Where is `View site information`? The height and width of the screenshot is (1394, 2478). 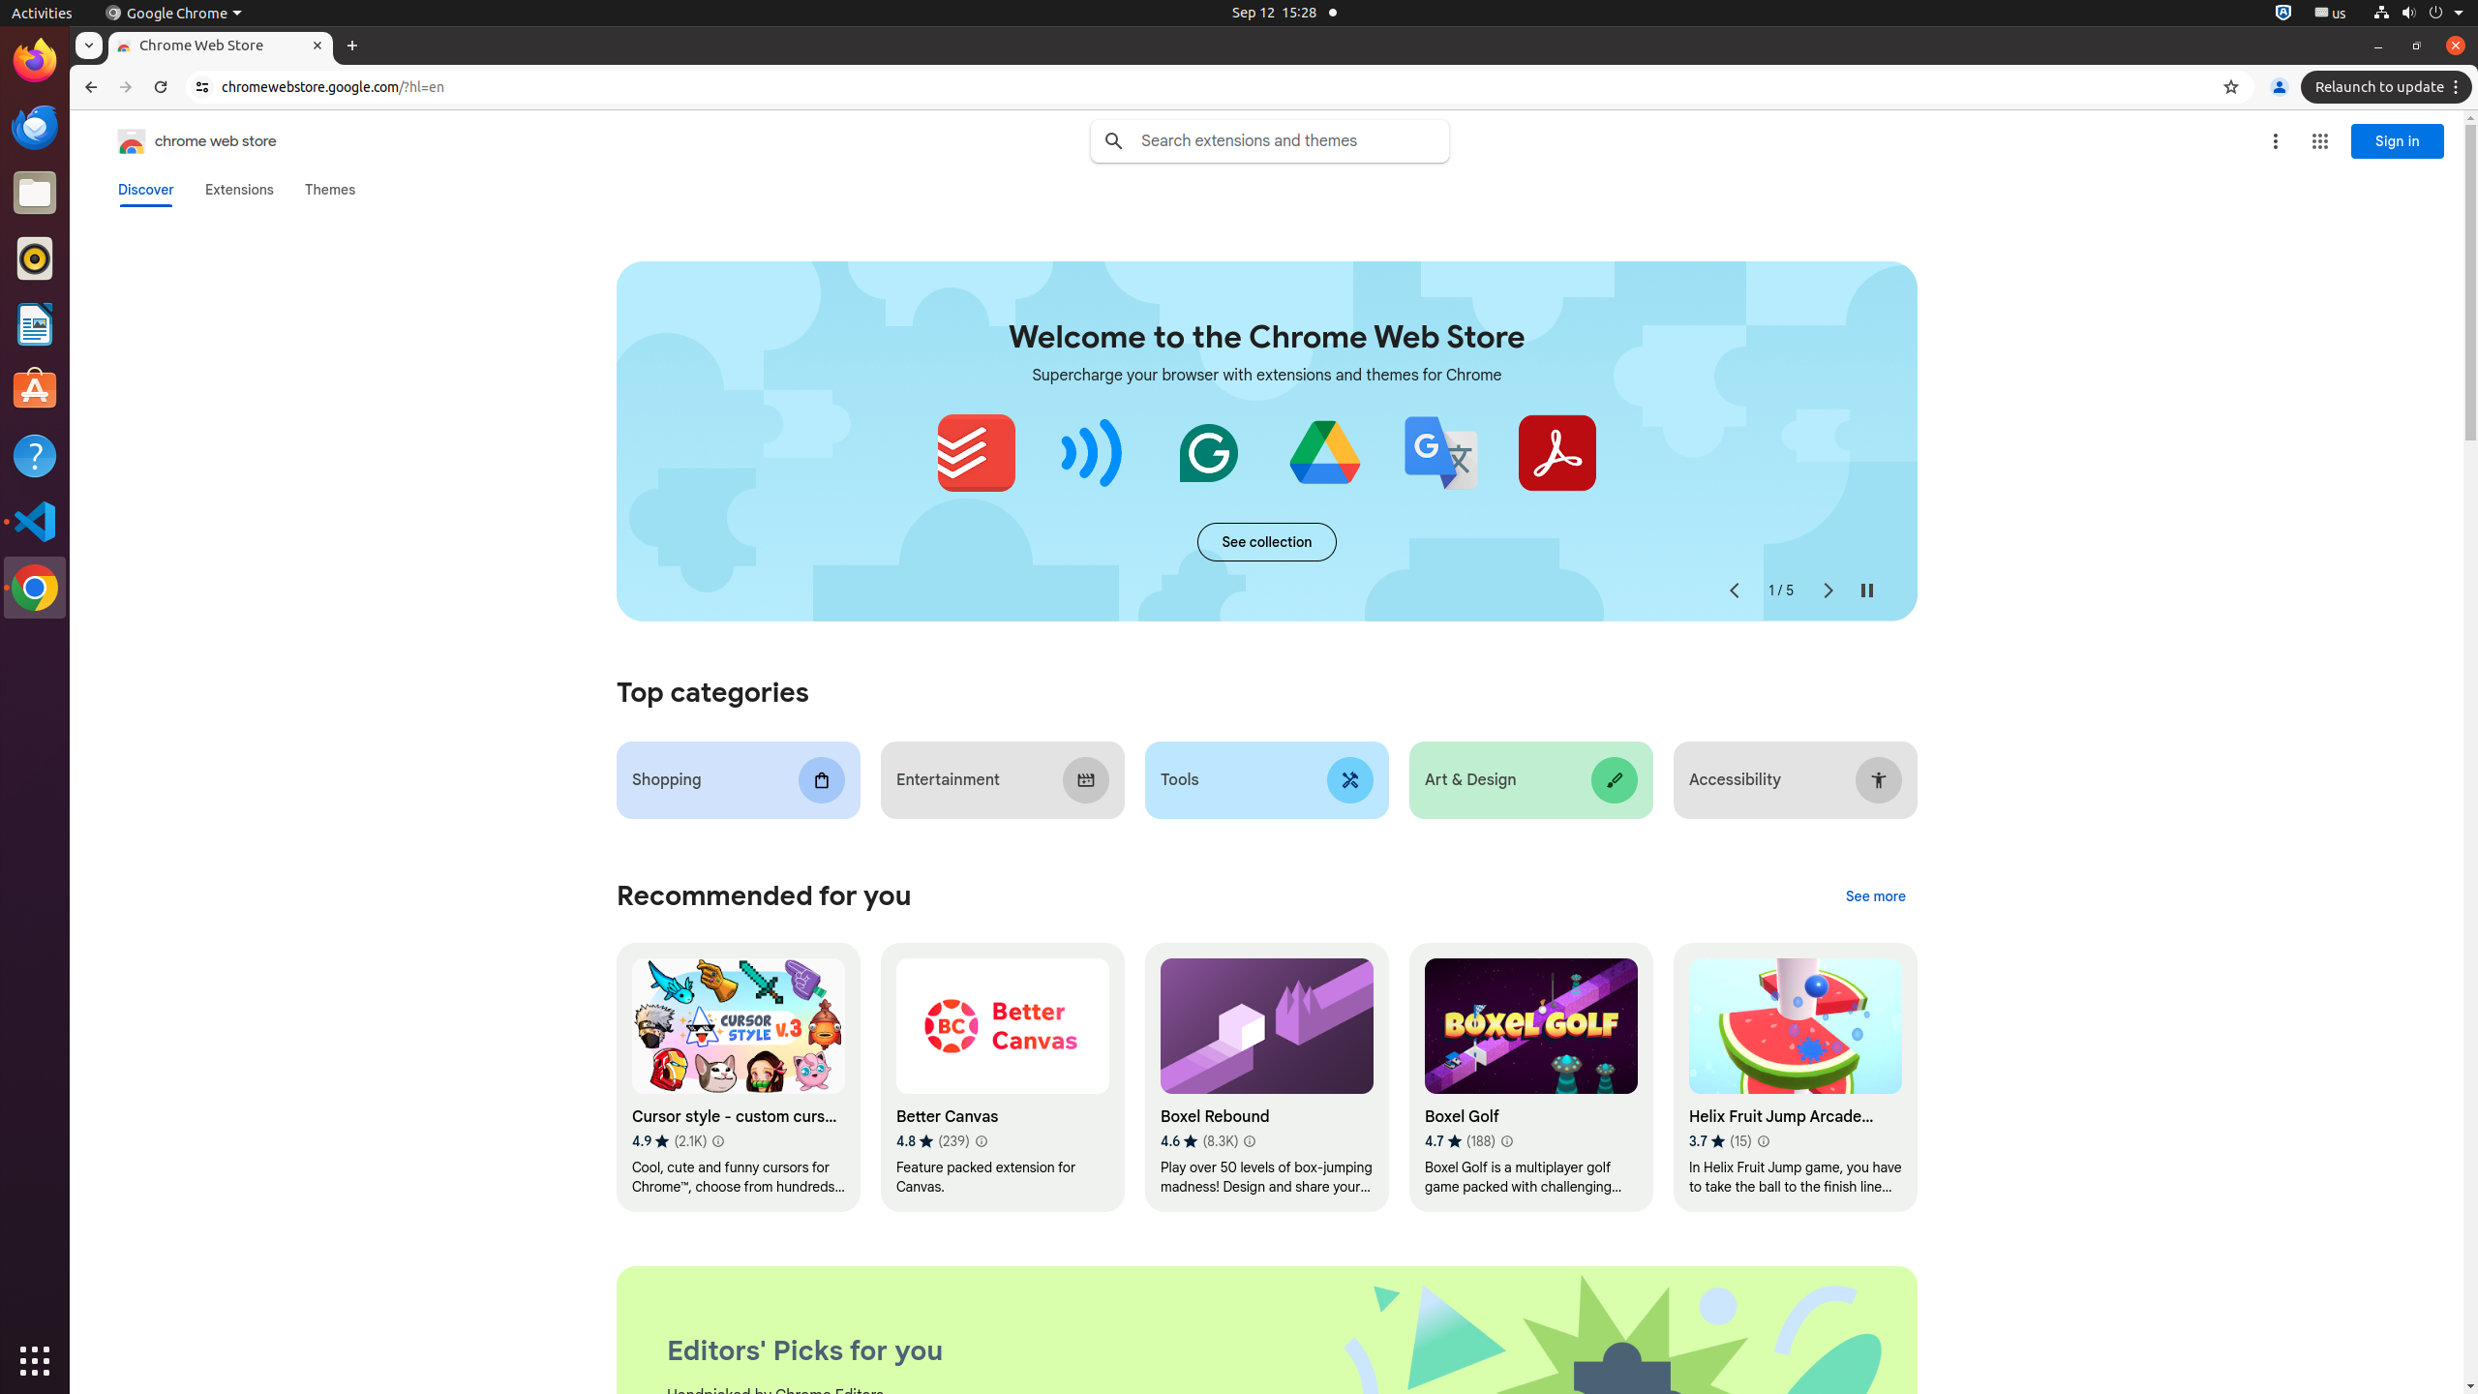 View site information is located at coordinates (202, 87).